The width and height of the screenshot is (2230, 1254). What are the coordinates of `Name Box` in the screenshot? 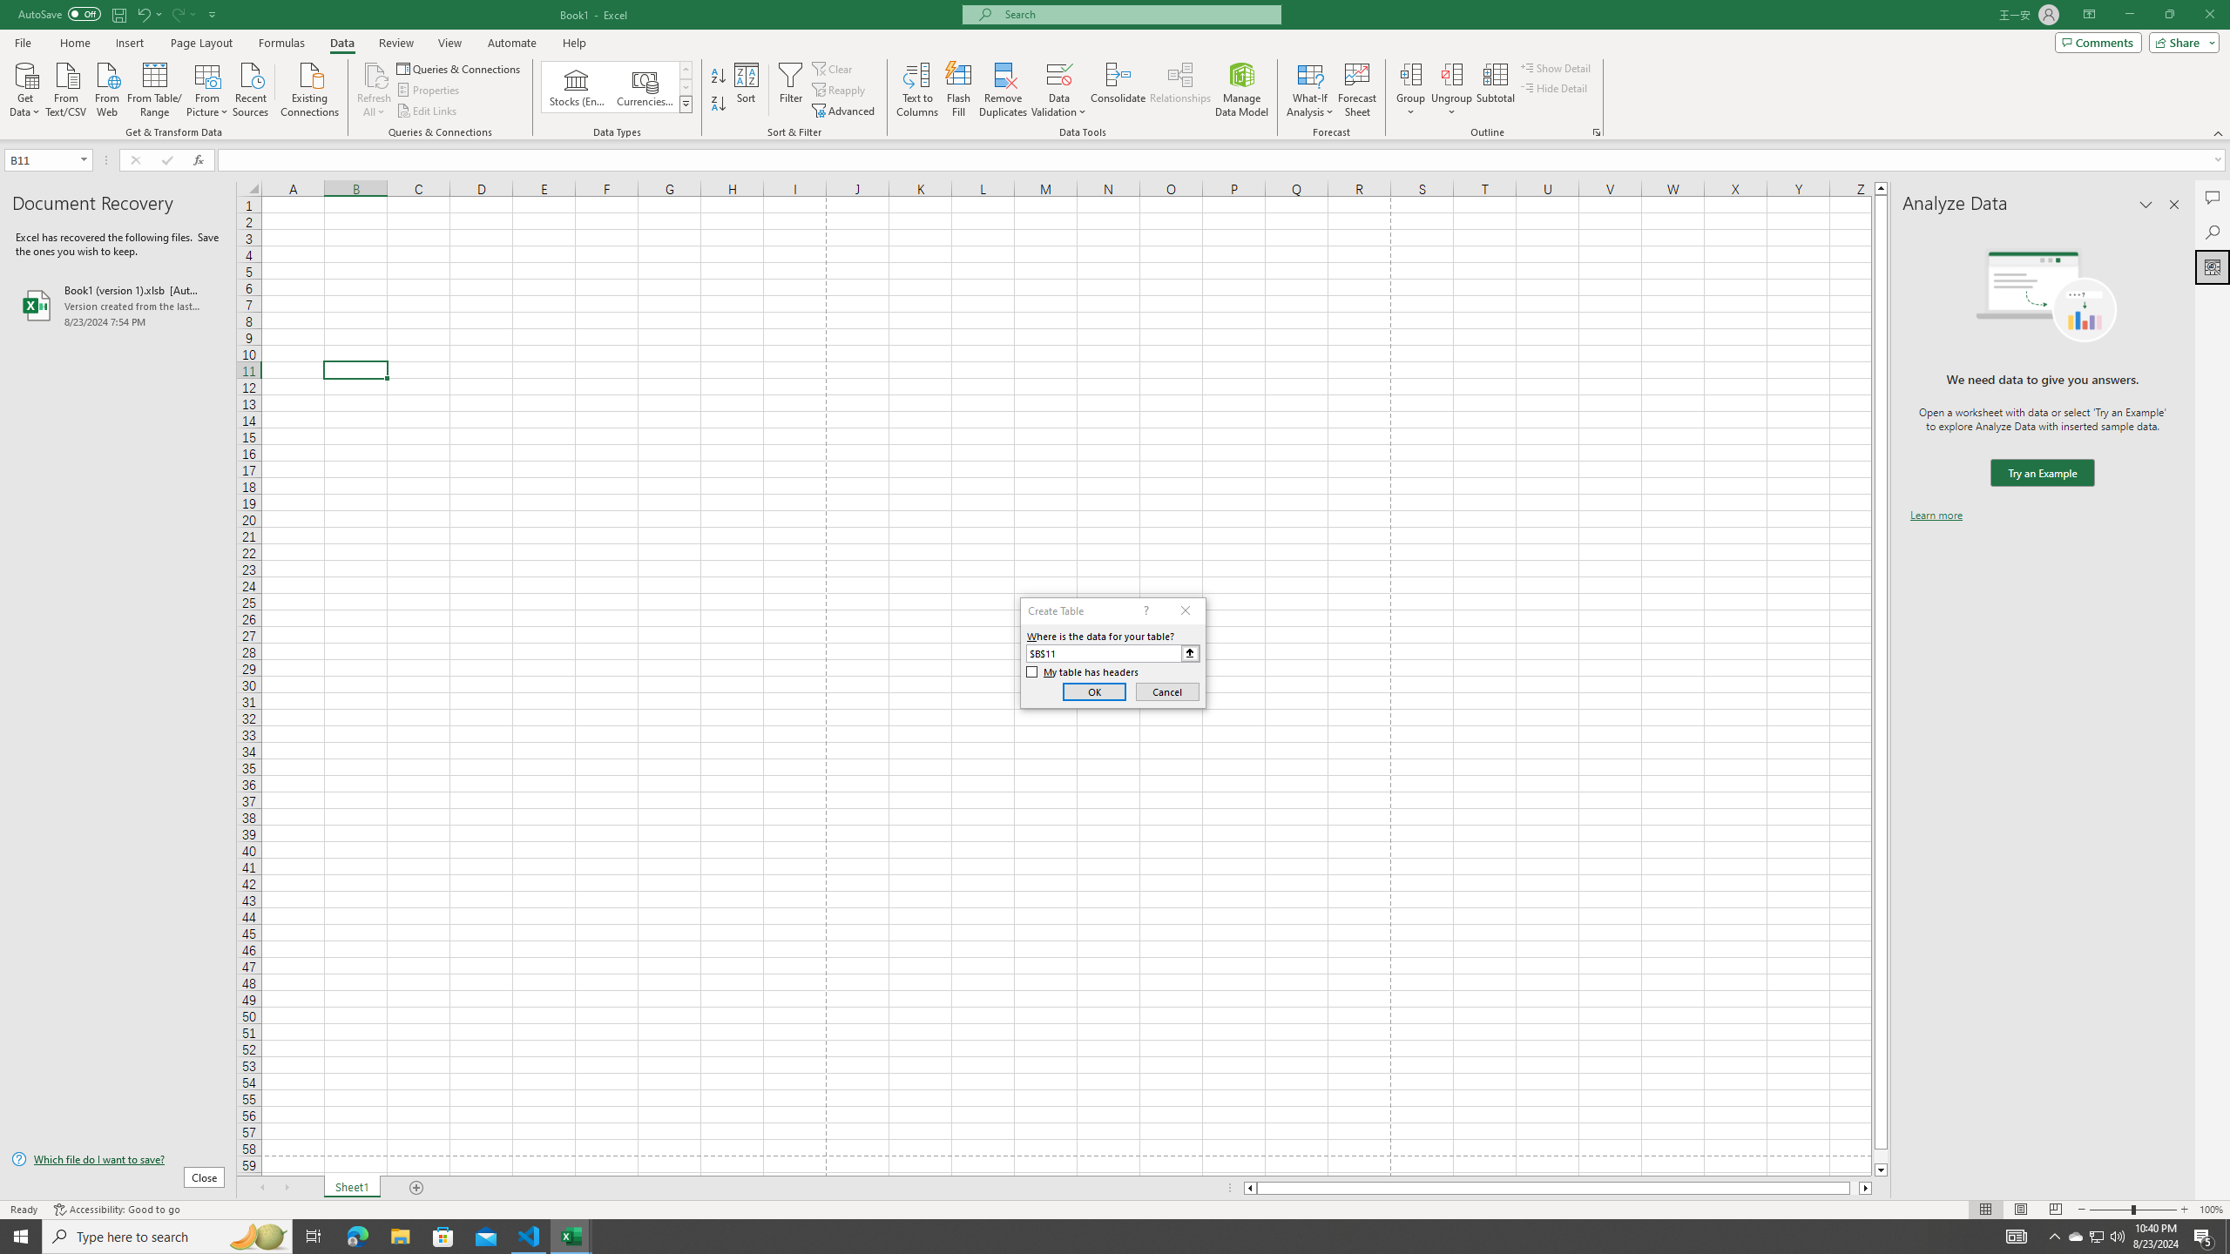 It's located at (47, 159).